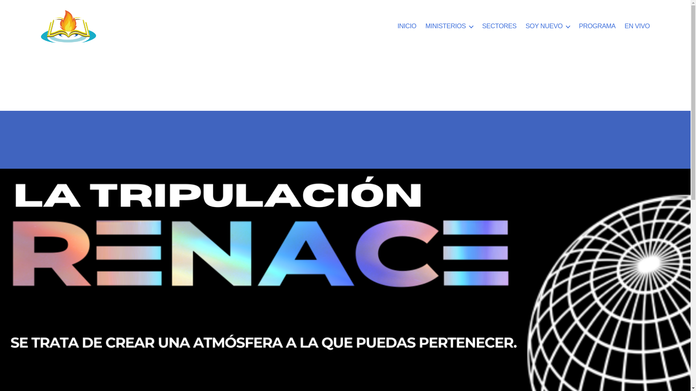 This screenshot has height=391, width=696. I want to click on EN VIVO, so click(637, 26).